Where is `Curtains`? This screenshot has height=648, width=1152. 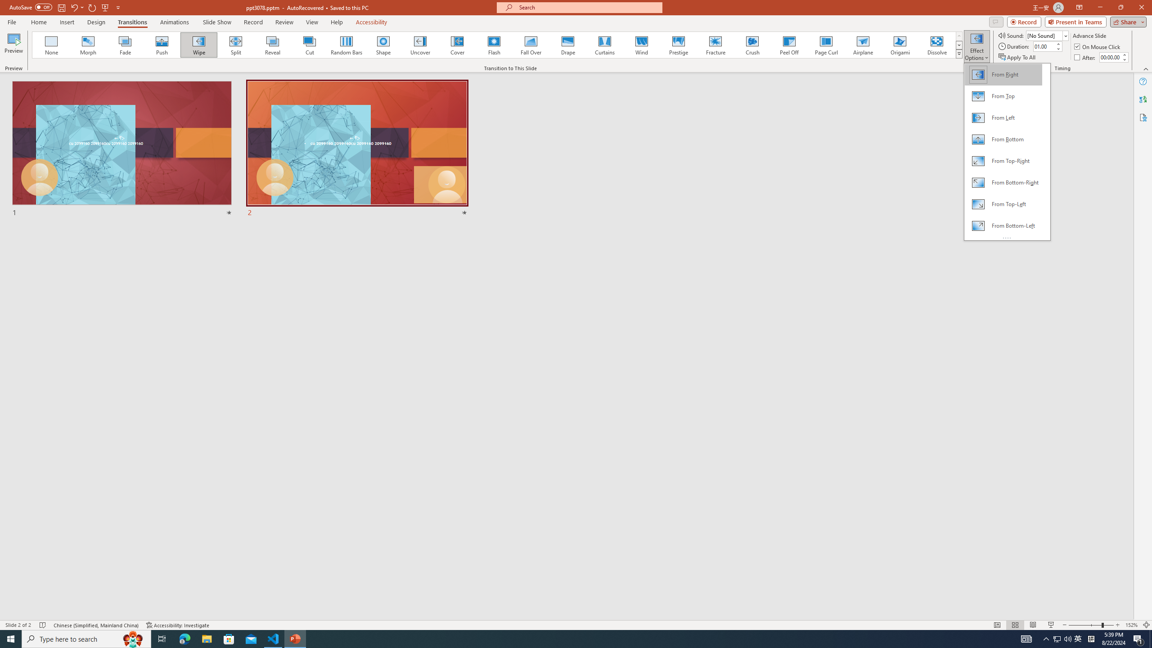 Curtains is located at coordinates (605, 45).